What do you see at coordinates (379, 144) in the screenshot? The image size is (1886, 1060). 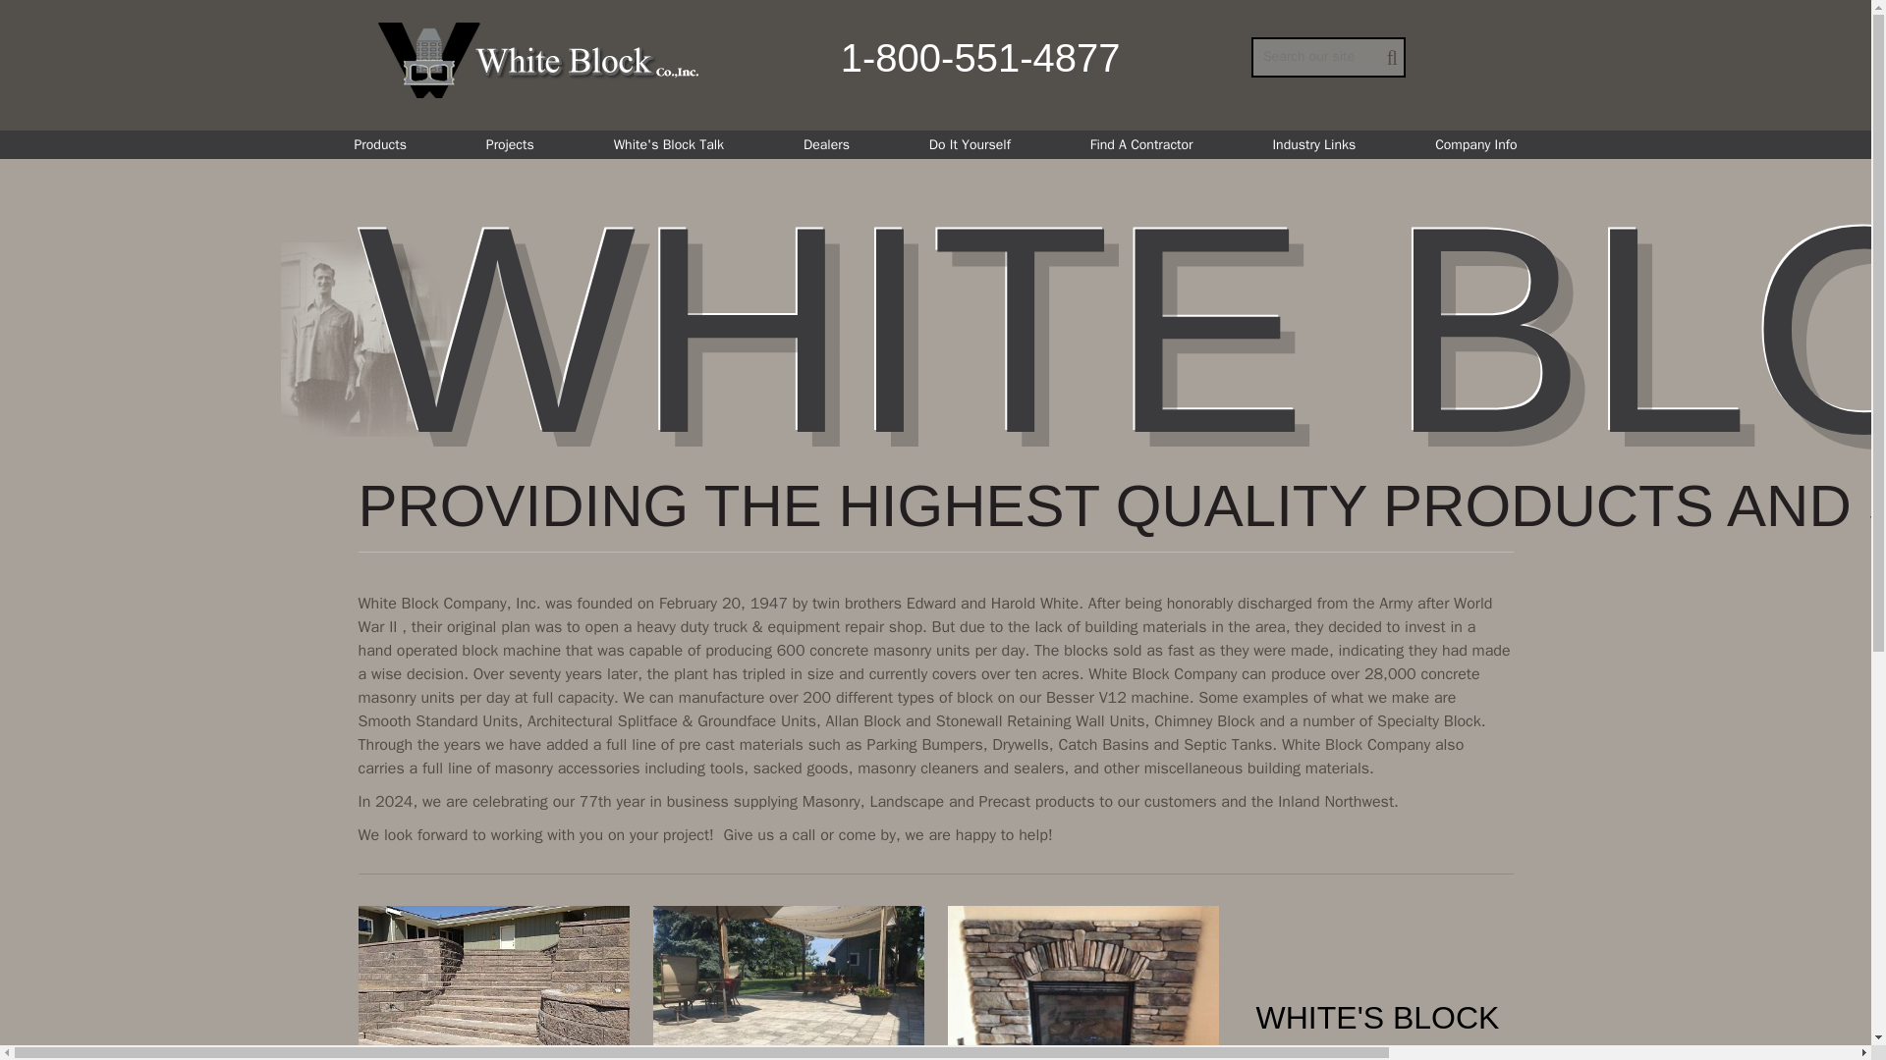 I see `Products` at bounding box center [379, 144].